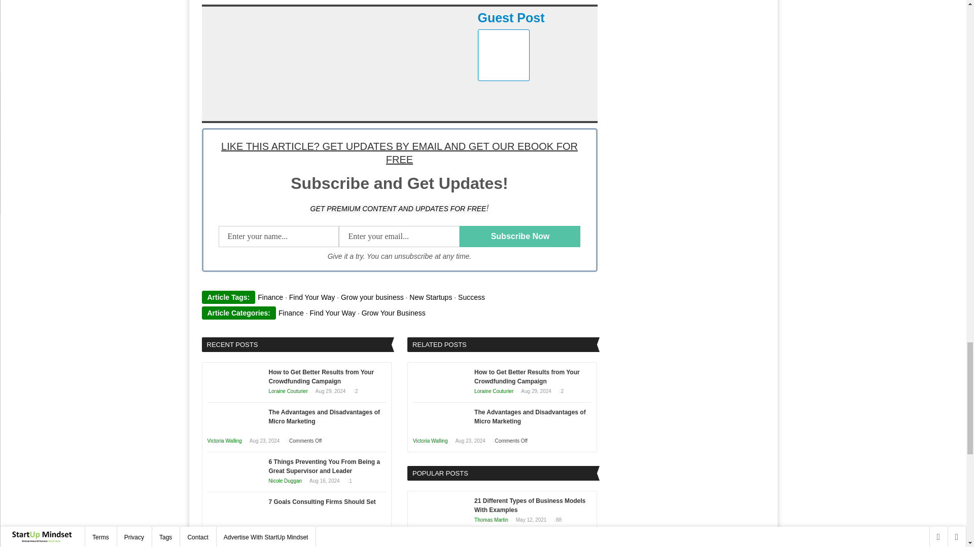 The width and height of the screenshot is (974, 547). What do you see at coordinates (288, 391) in the screenshot?
I see `Posts by Loraine Couturier` at bounding box center [288, 391].